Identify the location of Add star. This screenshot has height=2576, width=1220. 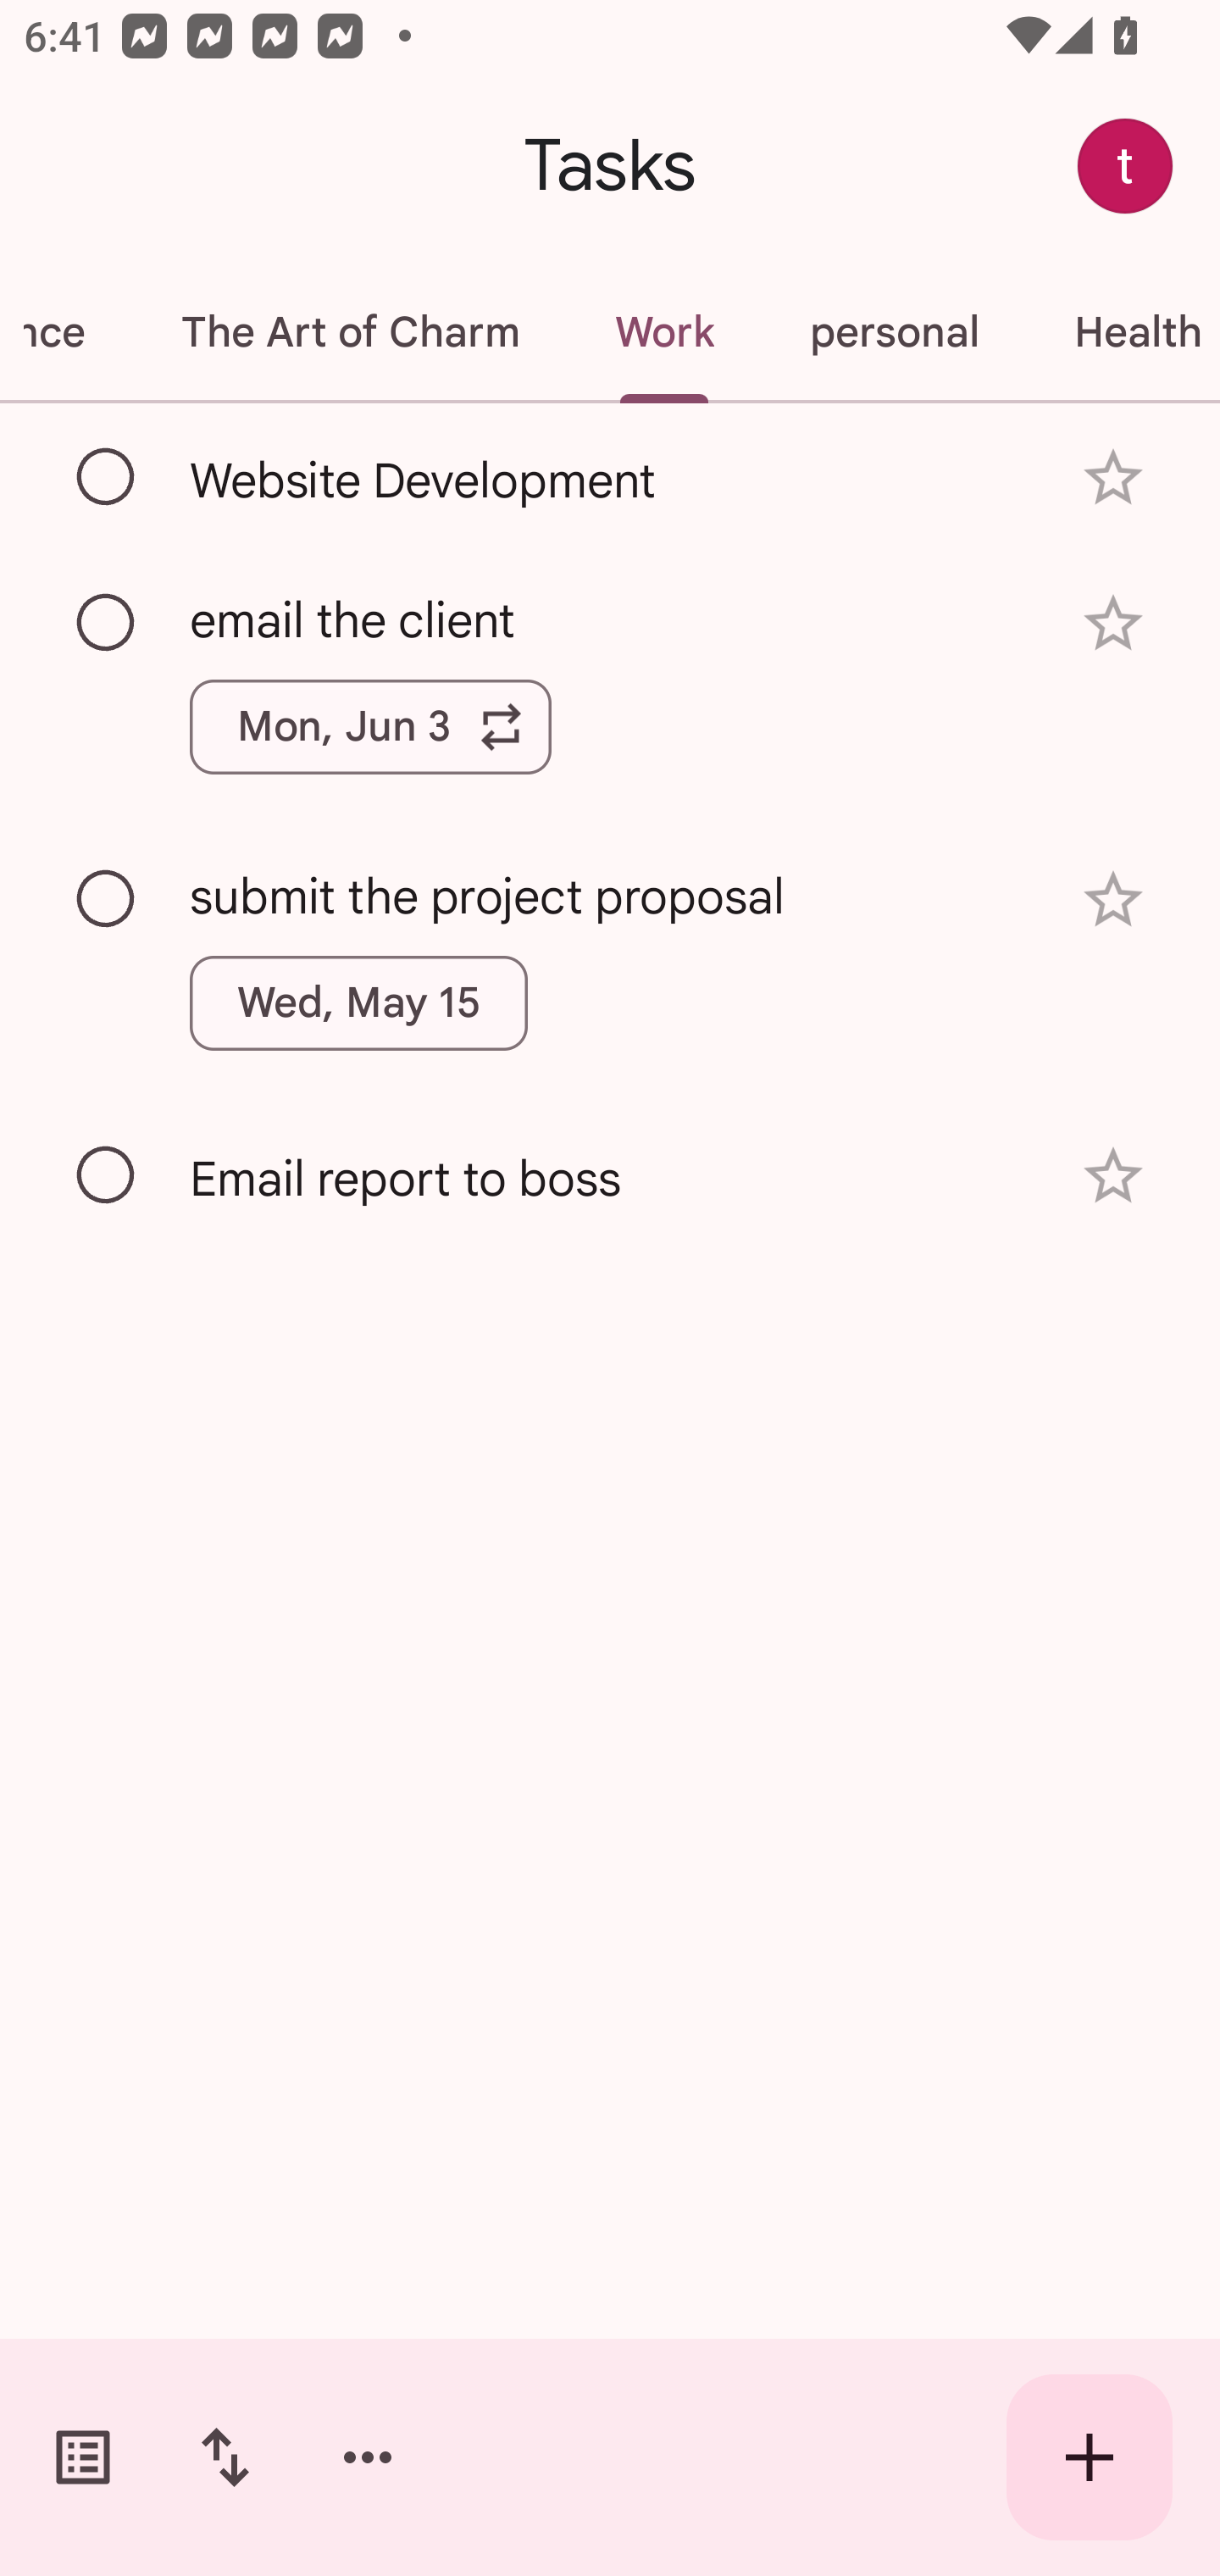
(1113, 623).